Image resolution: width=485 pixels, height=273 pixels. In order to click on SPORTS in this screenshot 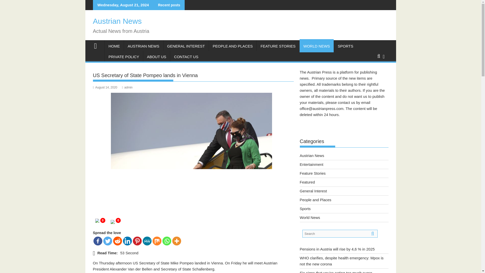, I will do `click(346, 46)`.